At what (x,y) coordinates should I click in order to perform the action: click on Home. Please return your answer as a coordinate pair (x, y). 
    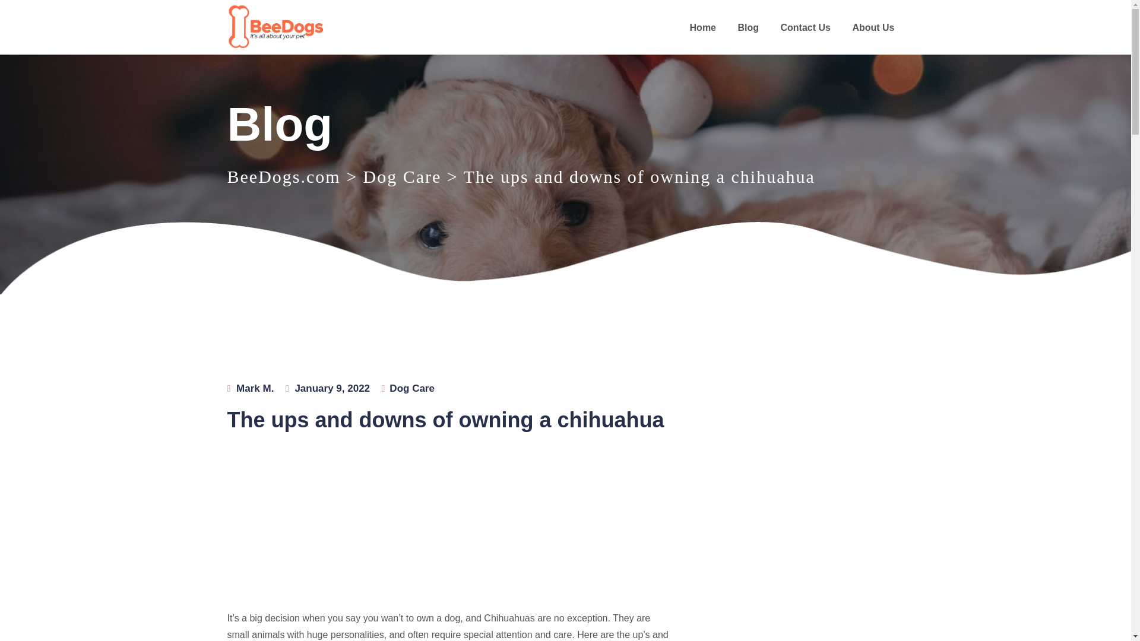
    Looking at the image, I should click on (703, 27).